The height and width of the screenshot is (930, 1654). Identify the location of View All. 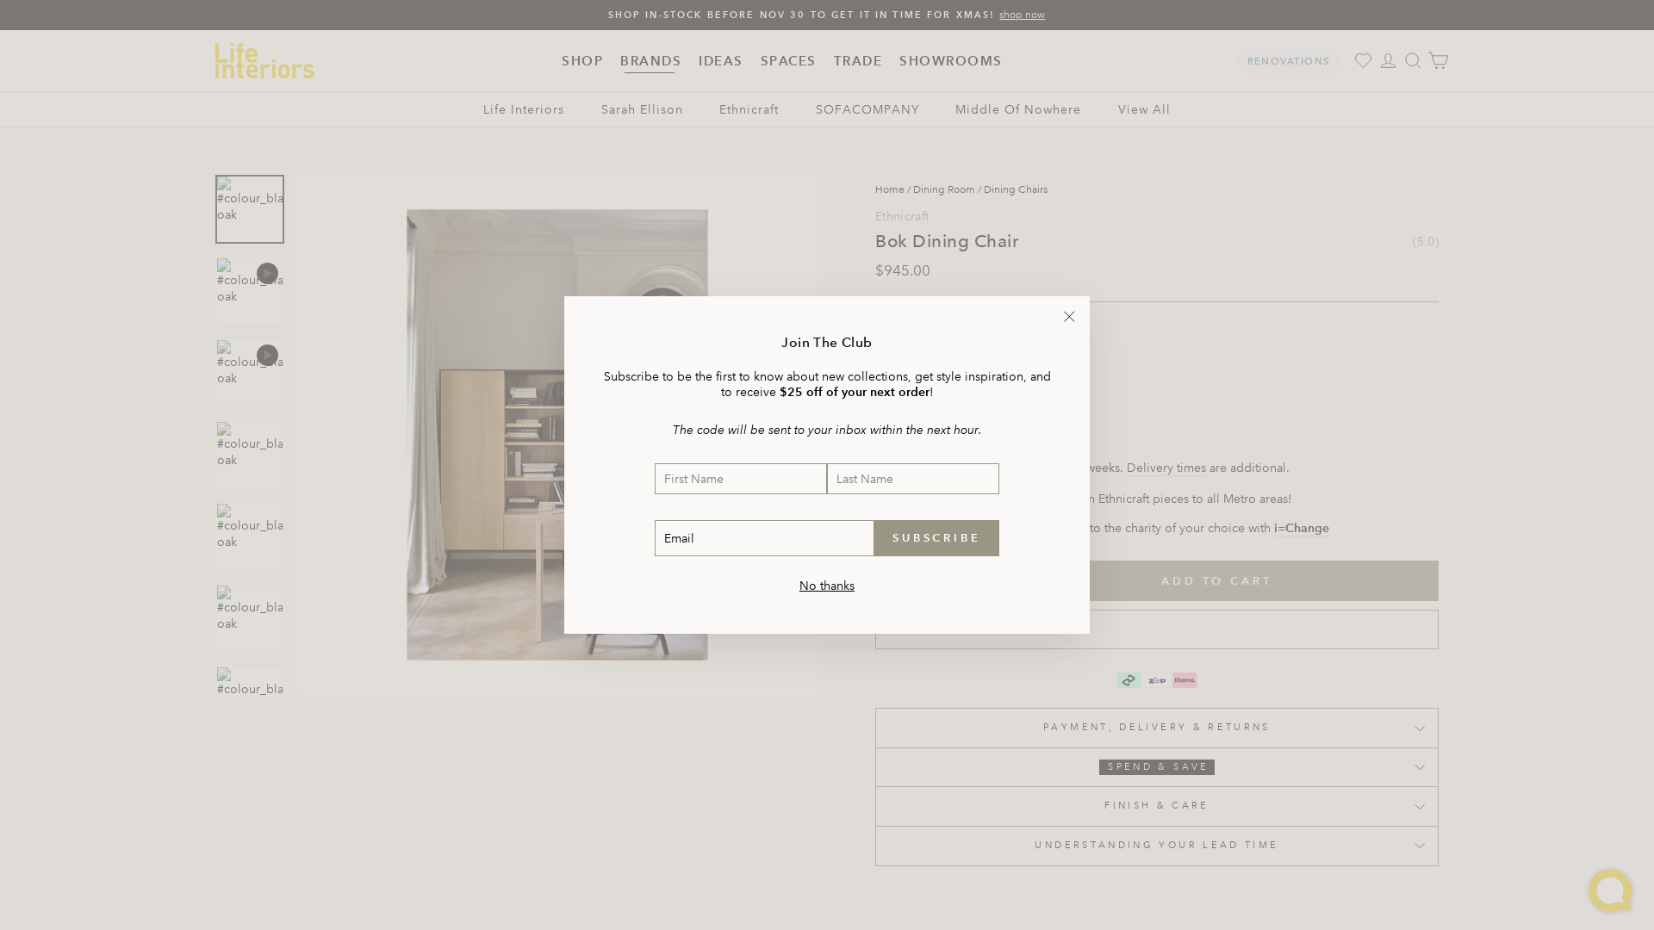
(1144, 110).